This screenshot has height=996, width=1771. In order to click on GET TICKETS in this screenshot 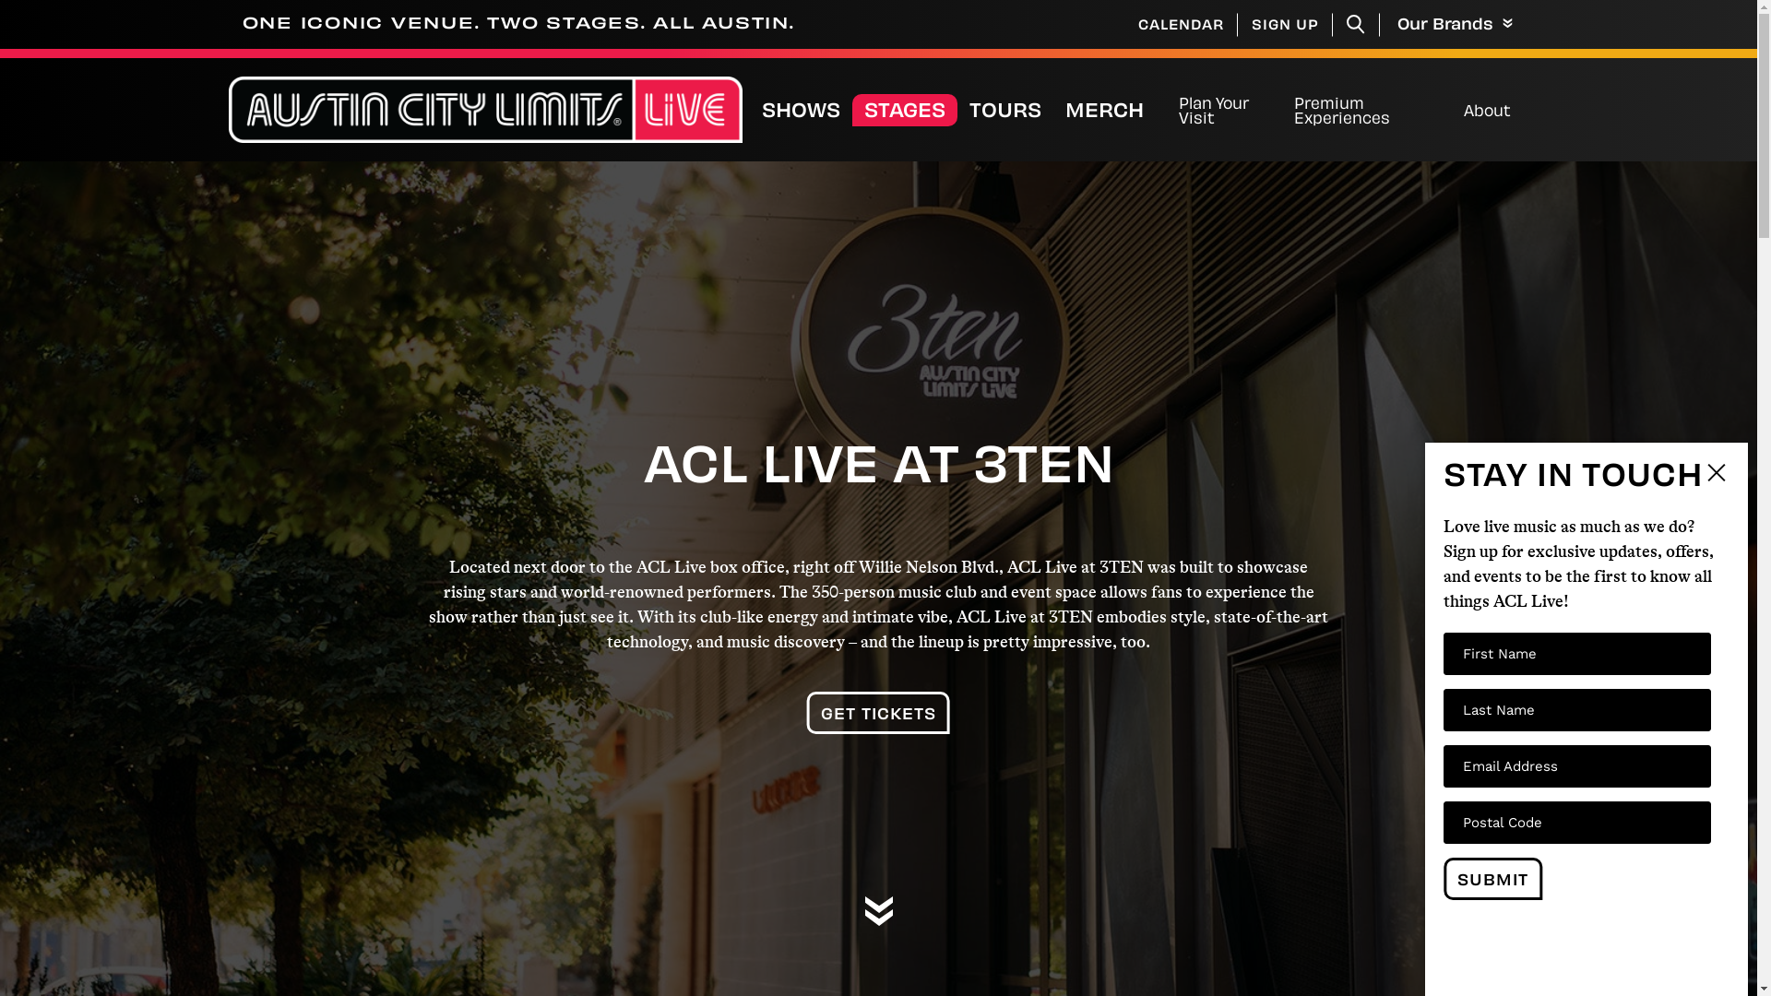, I will do `click(878, 713)`.